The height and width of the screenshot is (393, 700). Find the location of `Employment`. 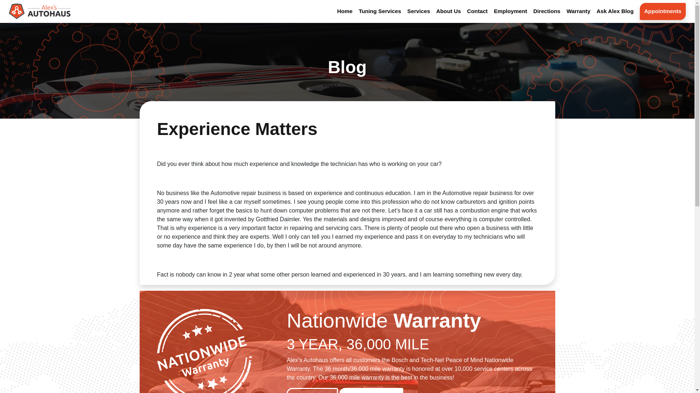

Employment is located at coordinates (510, 12).